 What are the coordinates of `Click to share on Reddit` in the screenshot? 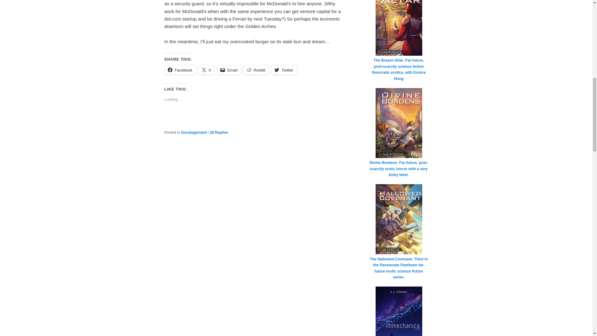 It's located at (256, 70).